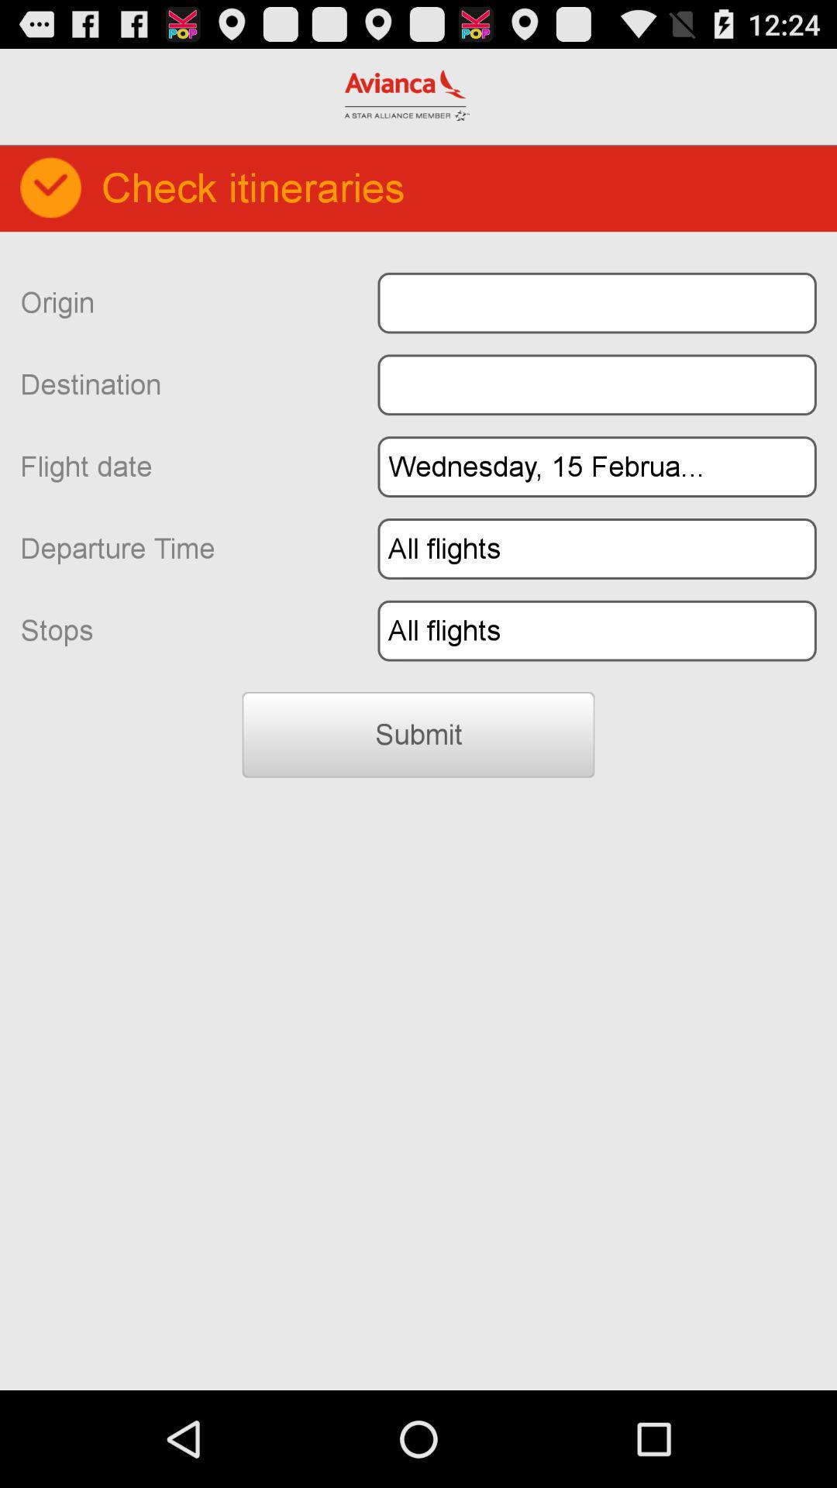 The image size is (837, 1488). What do you see at coordinates (597, 384) in the screenshot?
I see `destination field` at bounding box center [597, 384].